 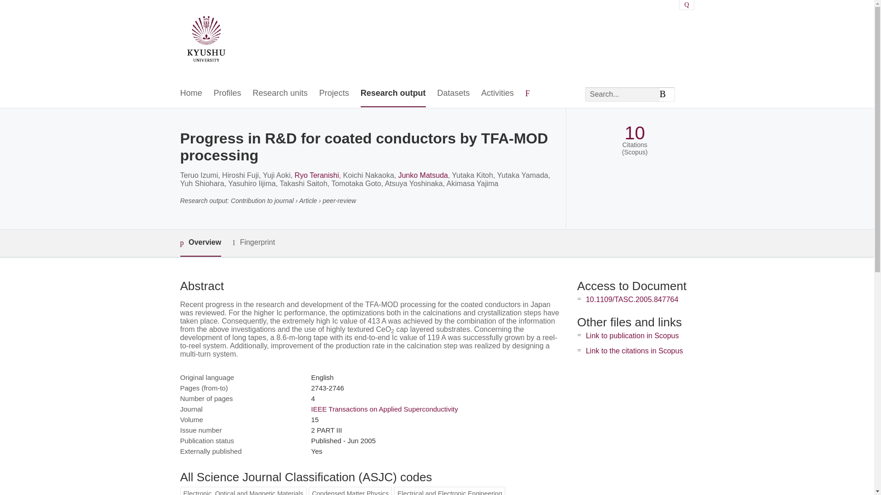 What do you see at coordinates (317, 175) in the screenshot?
I see `Ryo Teranishi` at bounding box center [317, 175].